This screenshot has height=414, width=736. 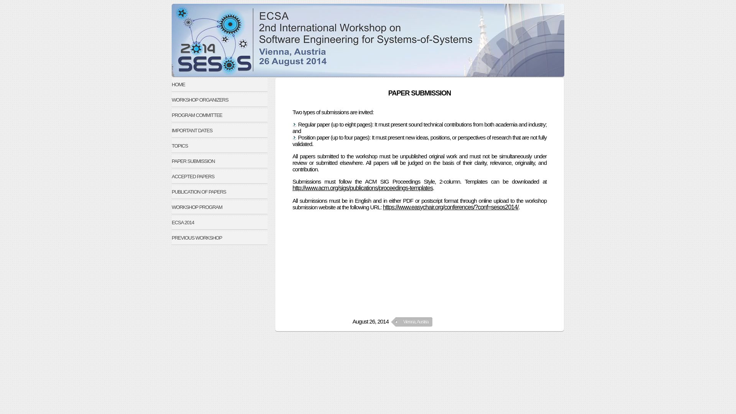 What do you see at coordinates (363, 188) in the screenshot?
I see `http://www.acm.org/sigs/publications/proceedings-templates` at bounding box center [363, 188].